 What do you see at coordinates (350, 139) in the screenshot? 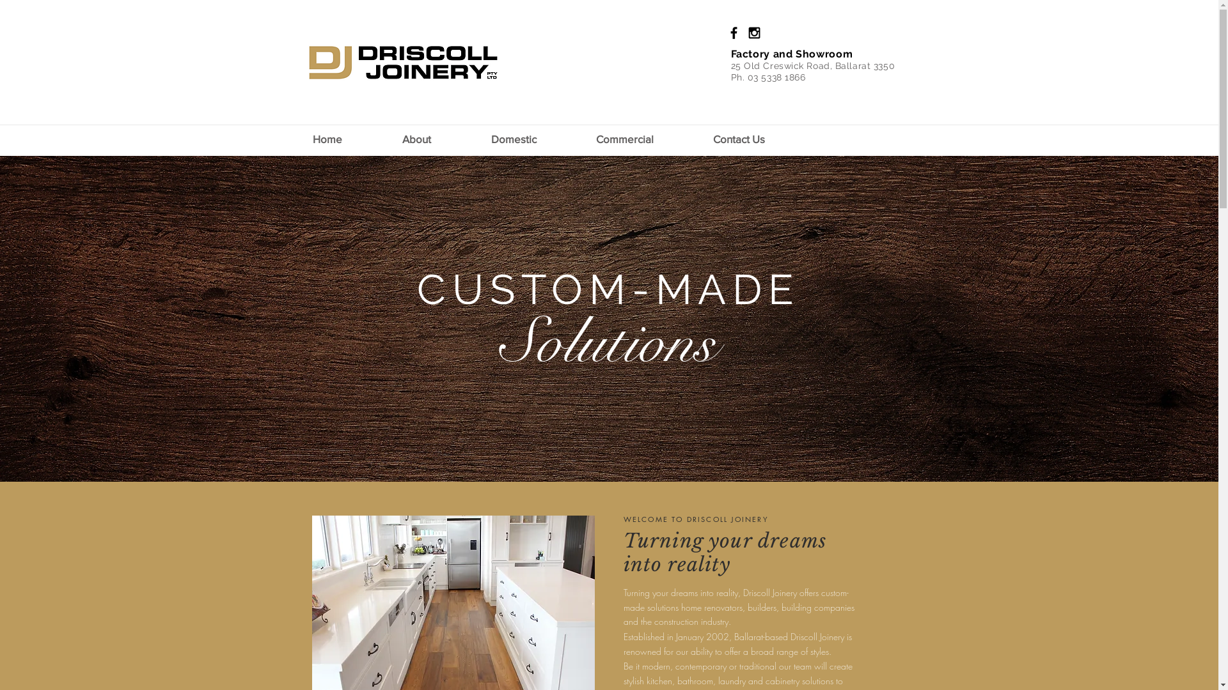
I see `Home` at bounding box center [350, 139].